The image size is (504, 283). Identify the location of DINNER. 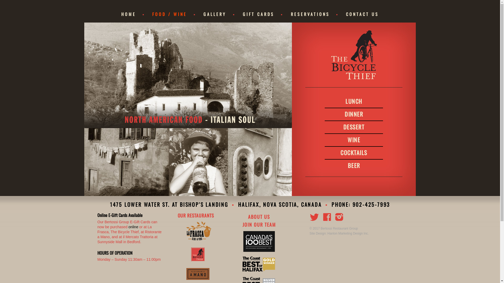
(354, 114).